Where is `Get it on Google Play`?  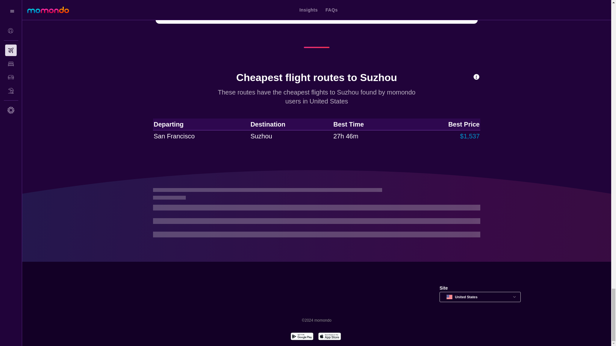
Get it on Google Play is located at coordinates (302, 337).